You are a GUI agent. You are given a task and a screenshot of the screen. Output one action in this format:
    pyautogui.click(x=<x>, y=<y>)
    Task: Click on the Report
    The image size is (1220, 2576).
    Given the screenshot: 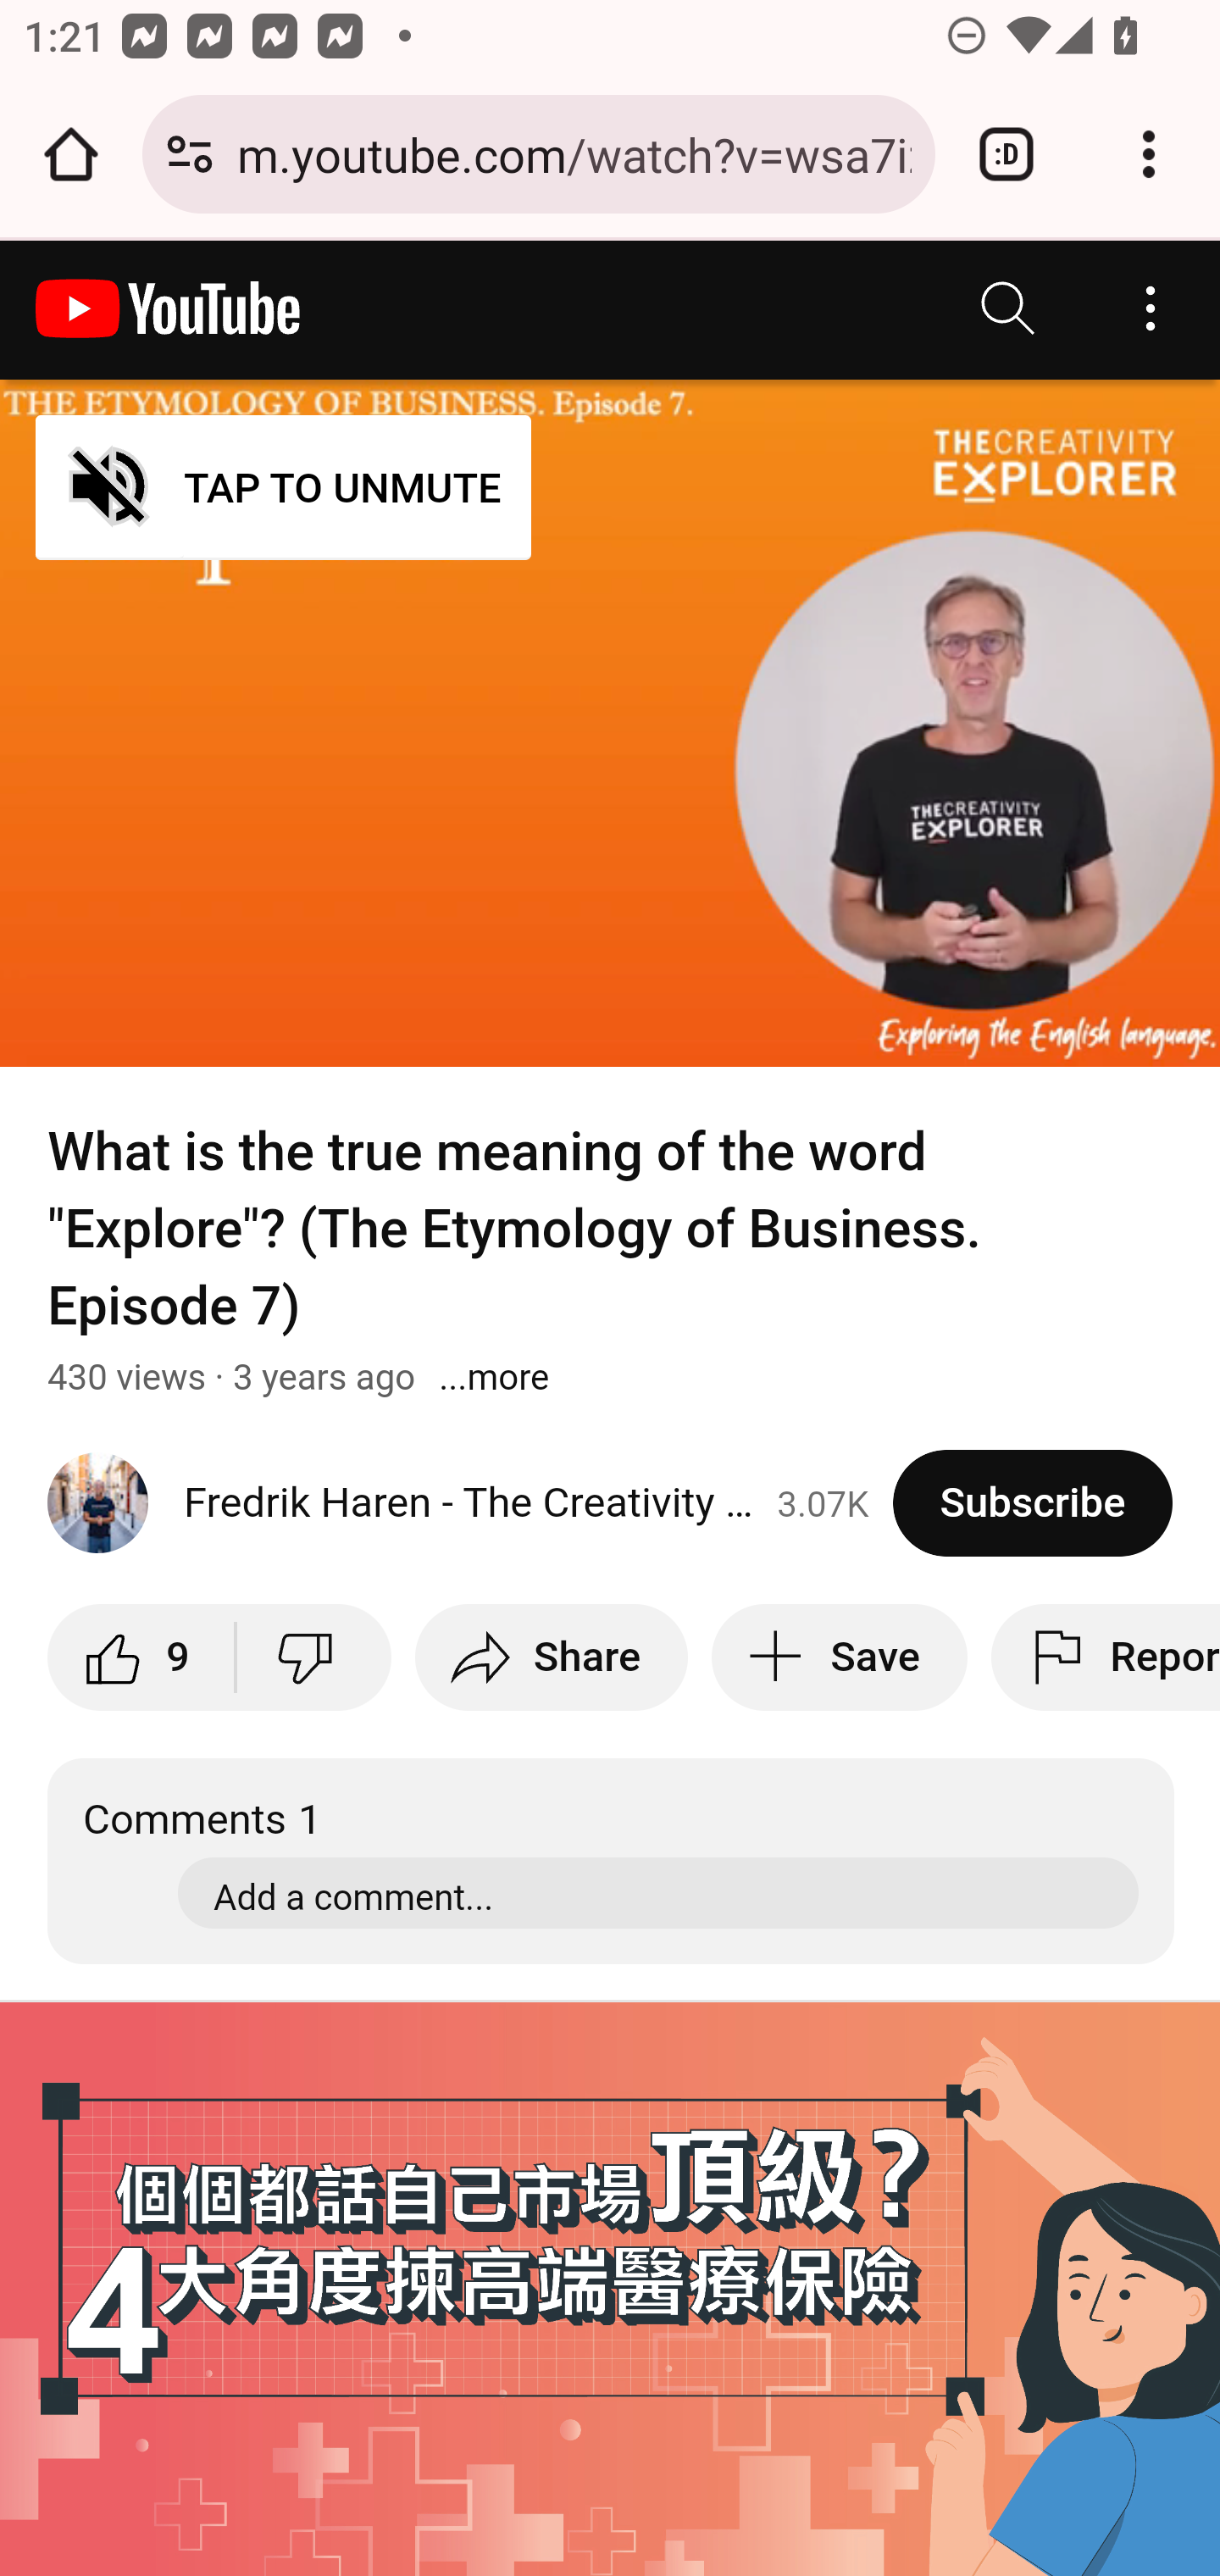 What is the action you would take?
    pyautogui.click(x=1105, y=1656)
    